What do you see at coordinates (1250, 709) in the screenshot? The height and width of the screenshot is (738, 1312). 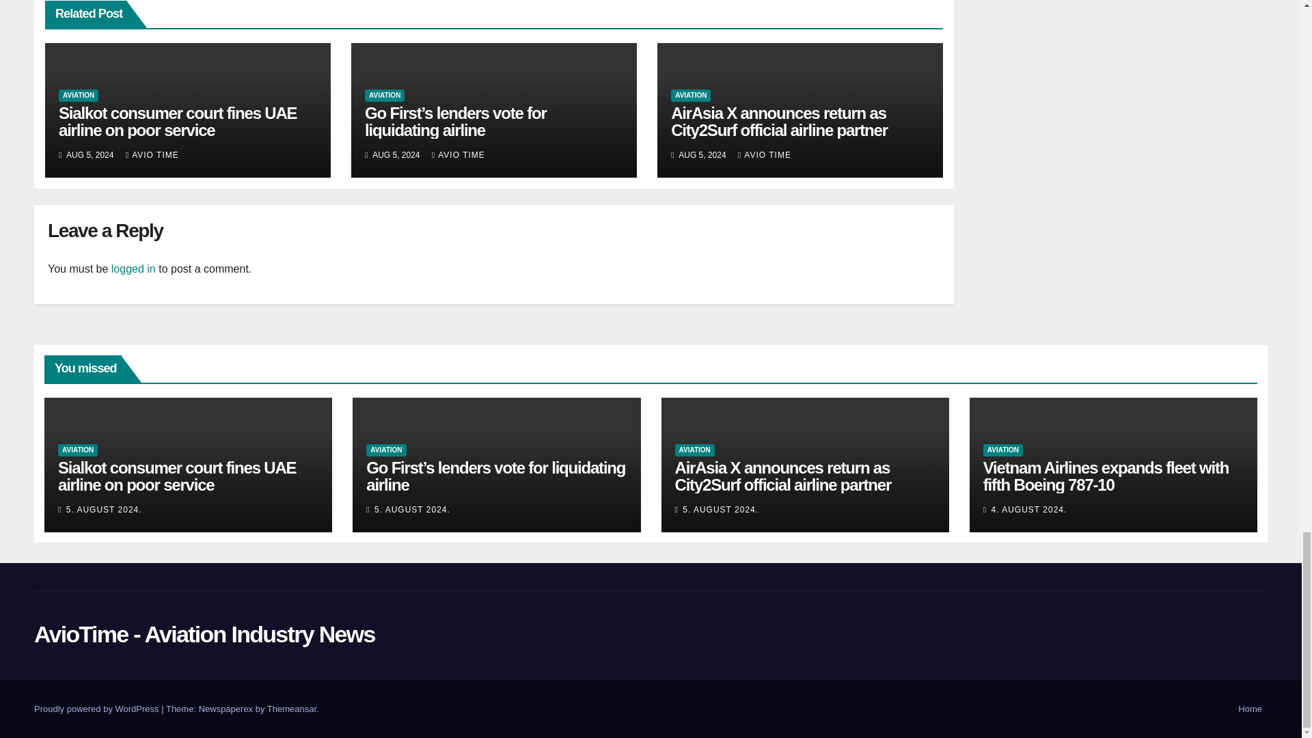 I see `Home` at bounding box center [1250, 709].